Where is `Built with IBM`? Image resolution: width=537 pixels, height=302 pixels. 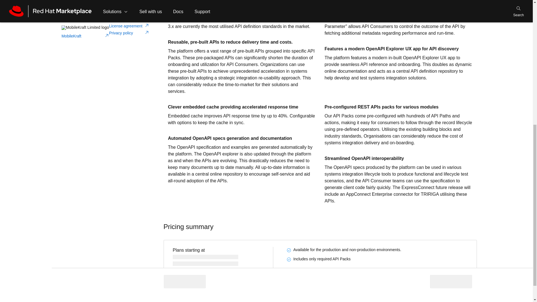
Built with IBM is located at coordinates (118, 3).